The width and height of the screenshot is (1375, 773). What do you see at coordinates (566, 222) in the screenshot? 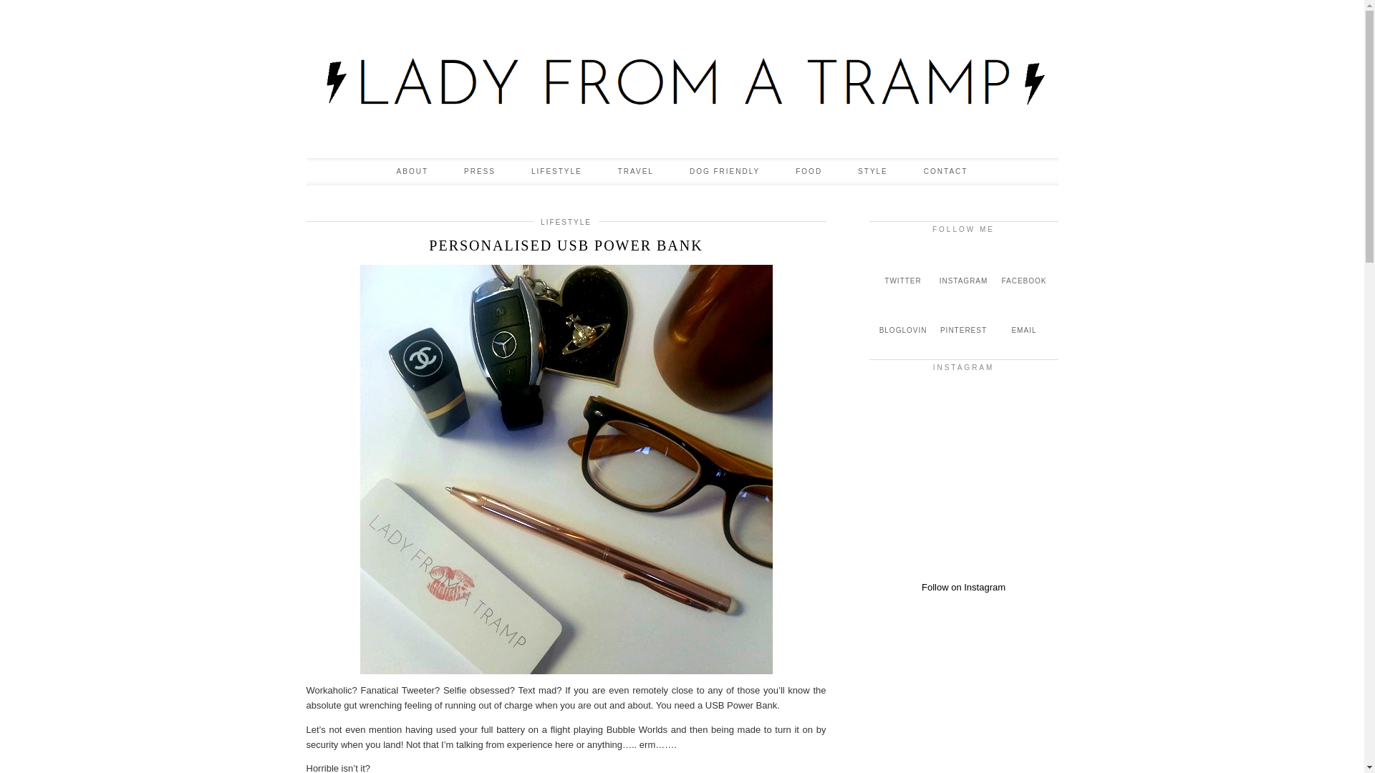
I see `LIFESTYLE` at bounding box center [566, 222].